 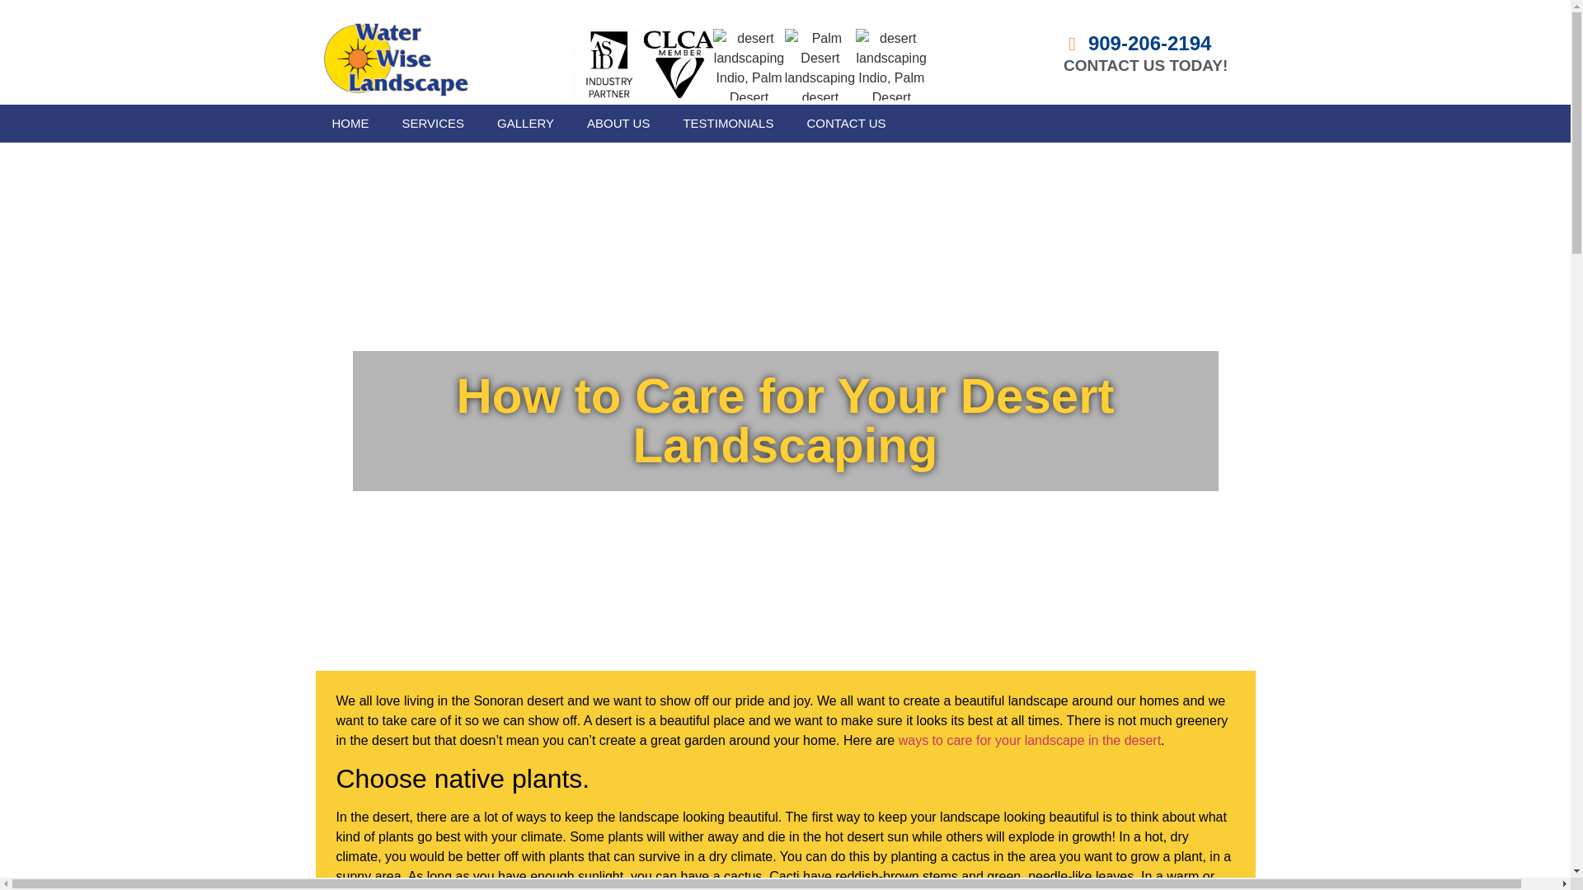 I want to click on CONTACT US, so click(x=846, y=124).